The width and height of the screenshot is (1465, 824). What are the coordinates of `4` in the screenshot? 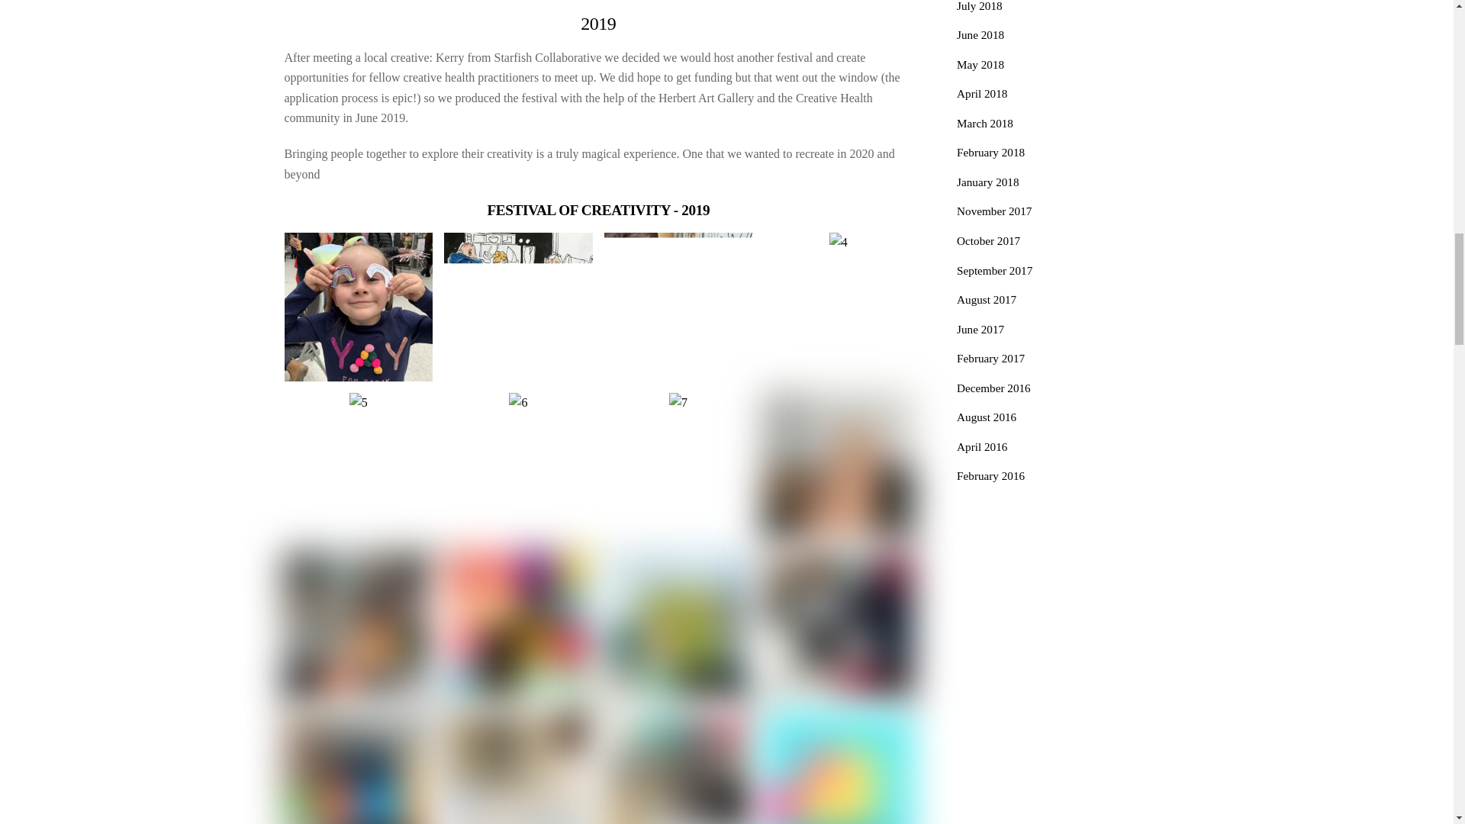 It's located at (838, 242).